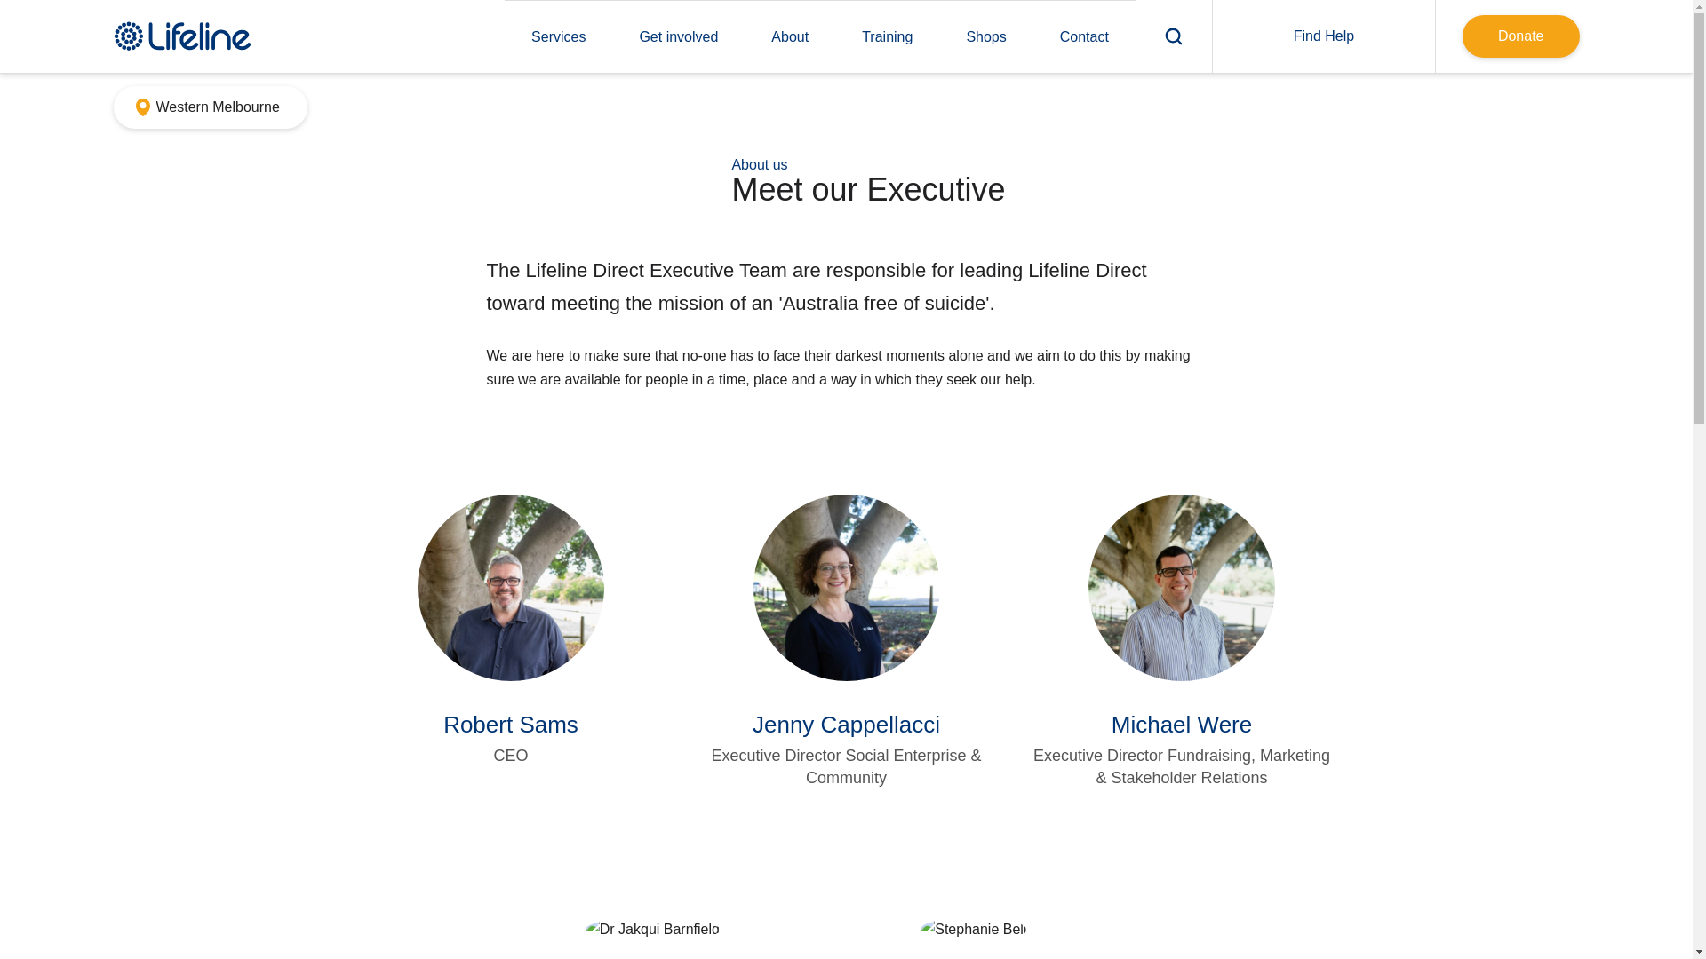 The height and width of the screenshot is (959, 1706). What do you see at coordinates (210, 107) in the screenshot?
I see `Western Melbourne` at bounding box center [210, 107].